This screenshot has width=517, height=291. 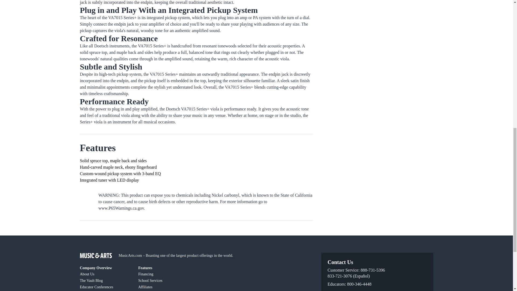 What do you see at coordinates (106, 274) in the screenshot?
I see `About Us` at bounding box center [106, 274].